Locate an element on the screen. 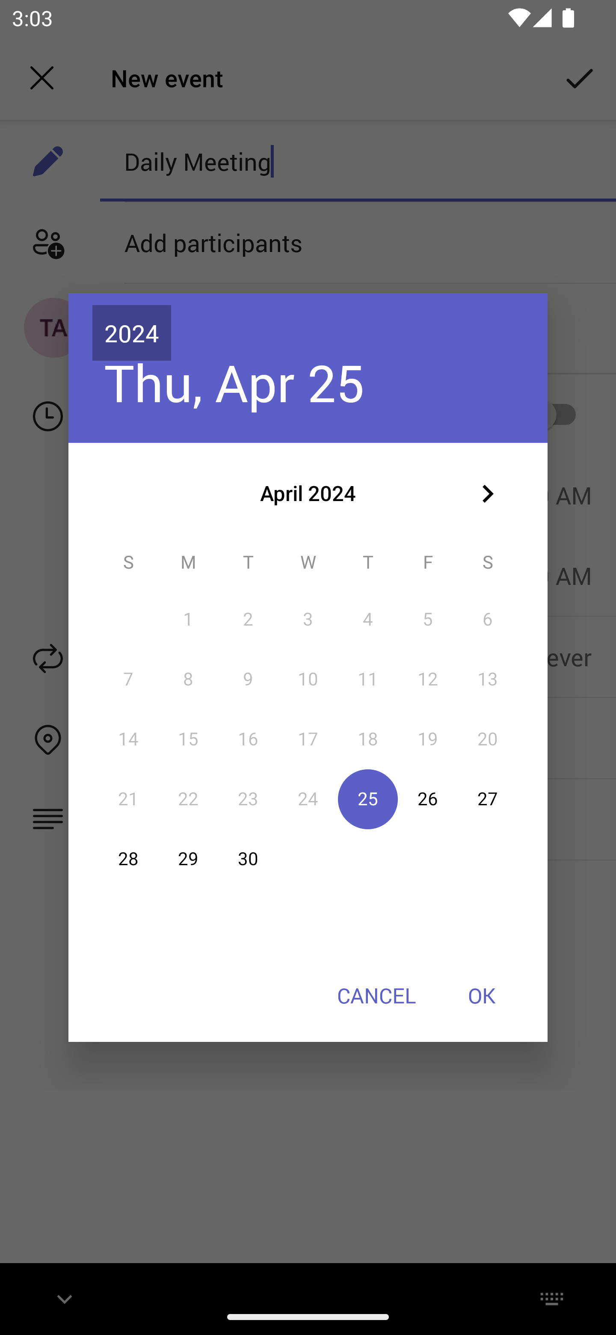  12 12 April 2024 is located at coordinates (428, 679).